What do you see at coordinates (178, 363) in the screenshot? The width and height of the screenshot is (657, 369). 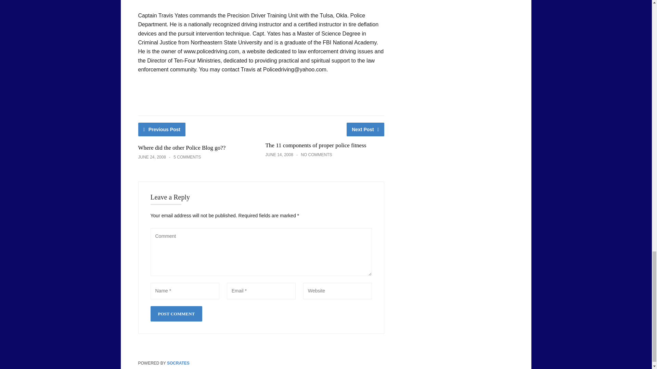 I see `SOCRATES` at bounding box center [178, 363].